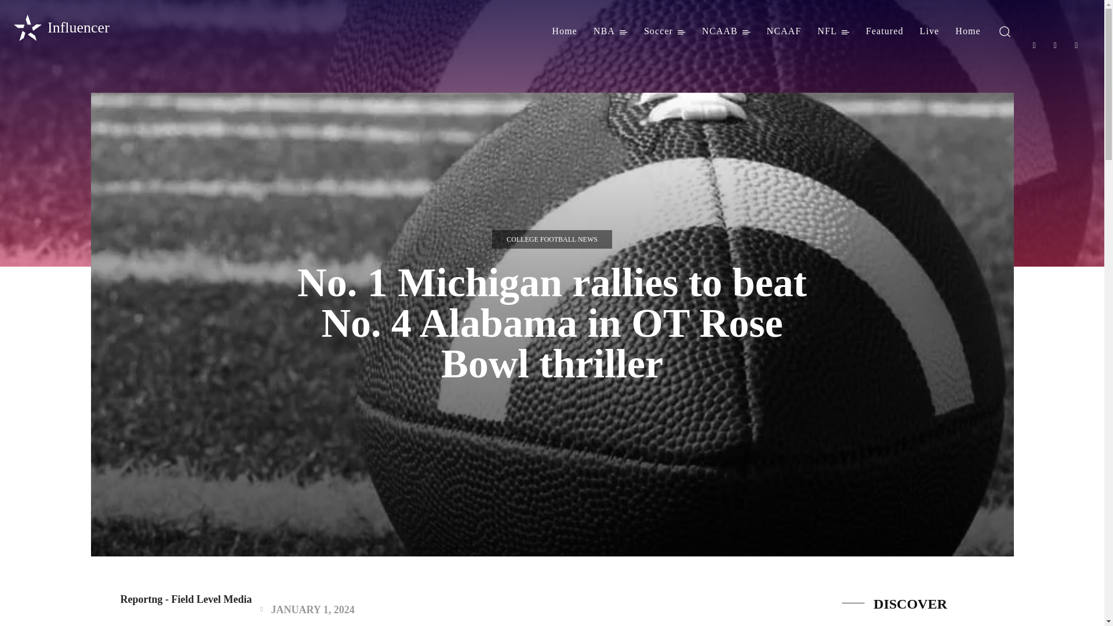 This screenshot has height=626, width=1113. What do you see at coordinates (1055, 45) in the screenshot?
I see `Instagram` at bounding box center [1055, 45].